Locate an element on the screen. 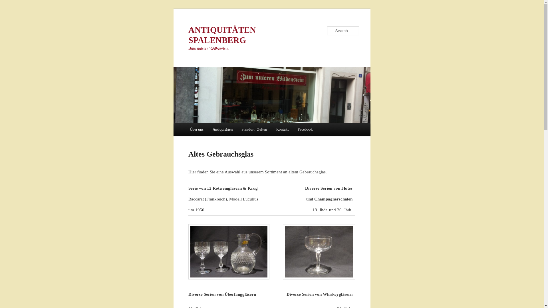 This screenshot has height=308, width=548. Skip to primary content is located at coordinates (9, 9).